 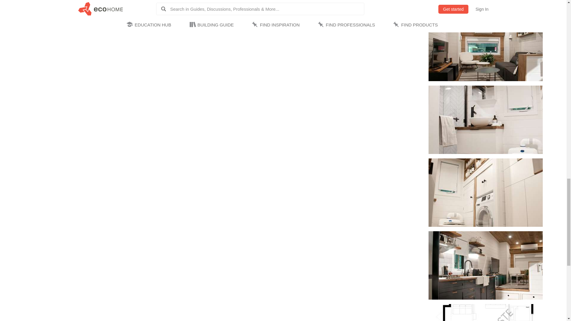 I want to click on Search Tiny Home, so click(x=402, y=1).